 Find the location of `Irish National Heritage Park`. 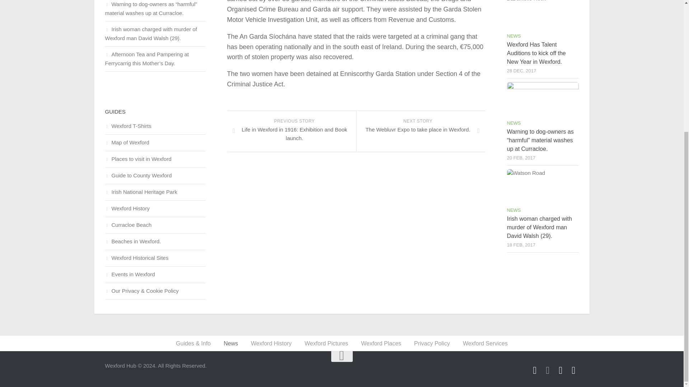

Irish National Heritage Park is located at coordinates (155, 192).